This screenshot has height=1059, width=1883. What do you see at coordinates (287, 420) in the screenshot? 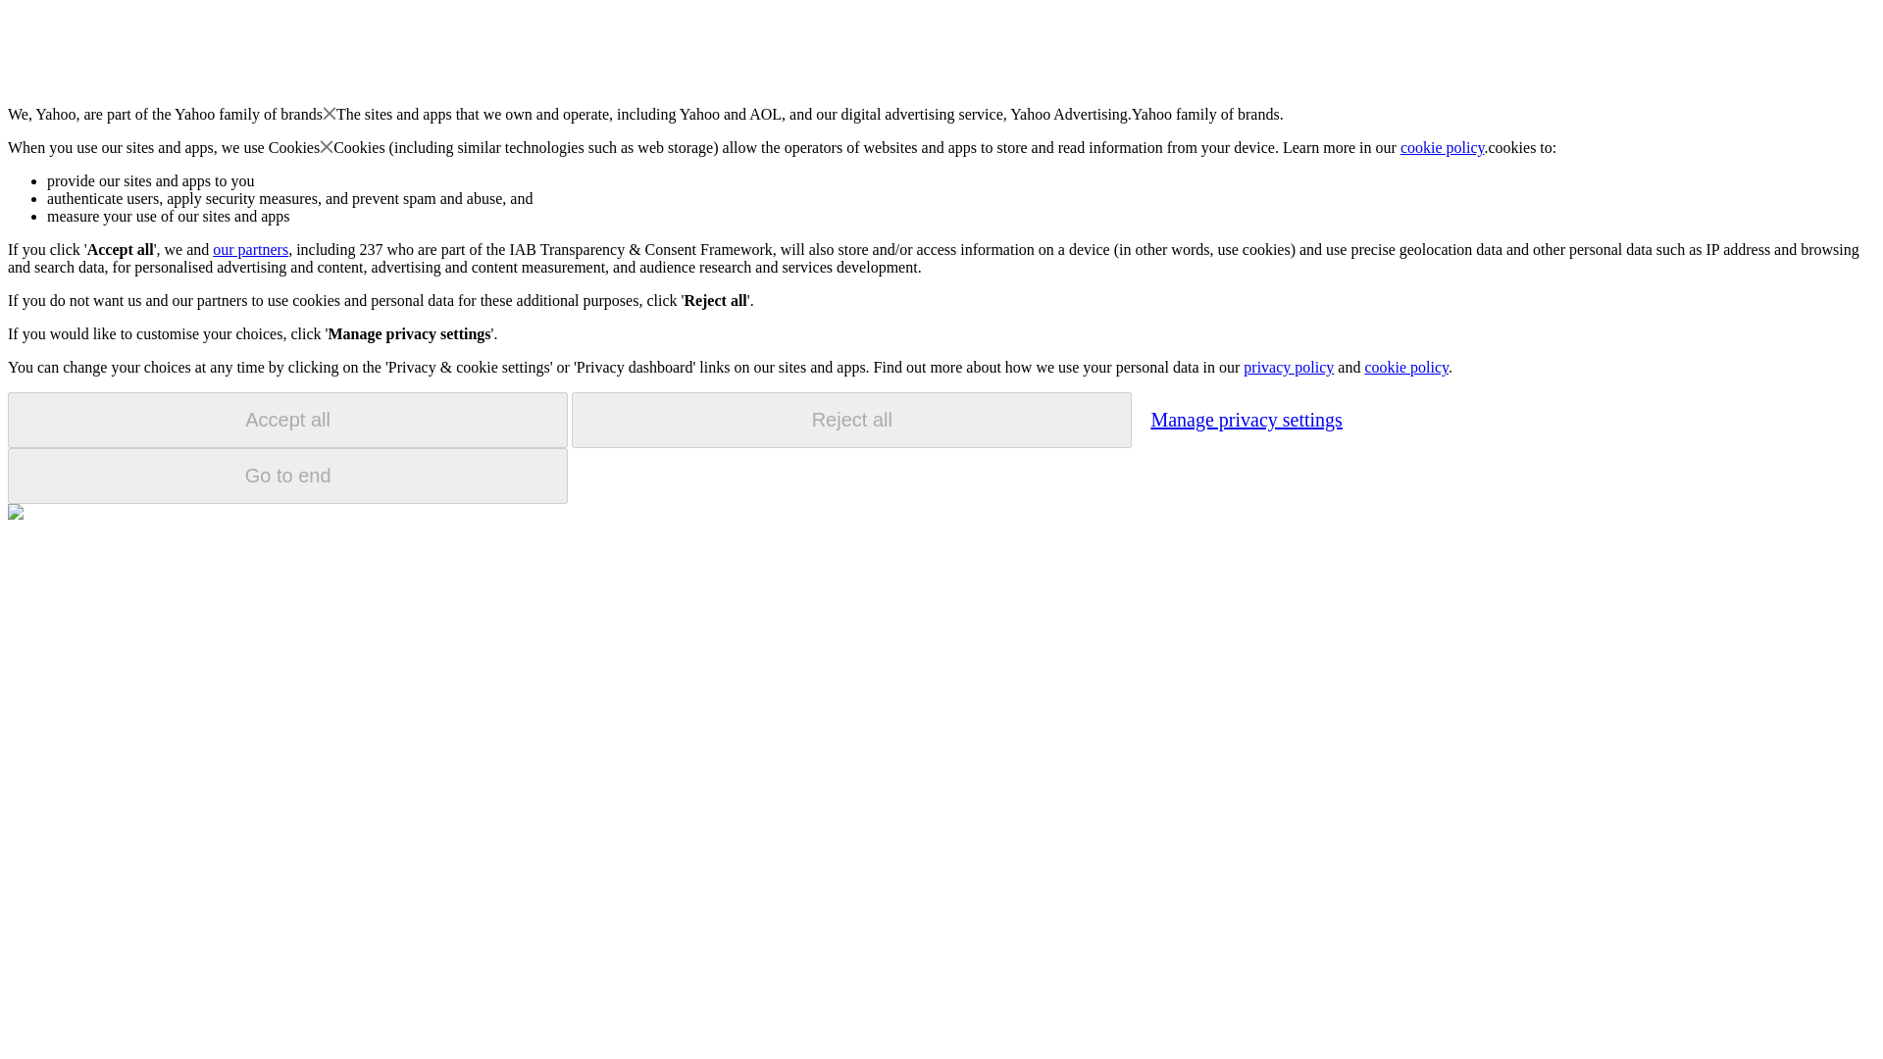
I see `Accept all` at bounding box center [287, 420].